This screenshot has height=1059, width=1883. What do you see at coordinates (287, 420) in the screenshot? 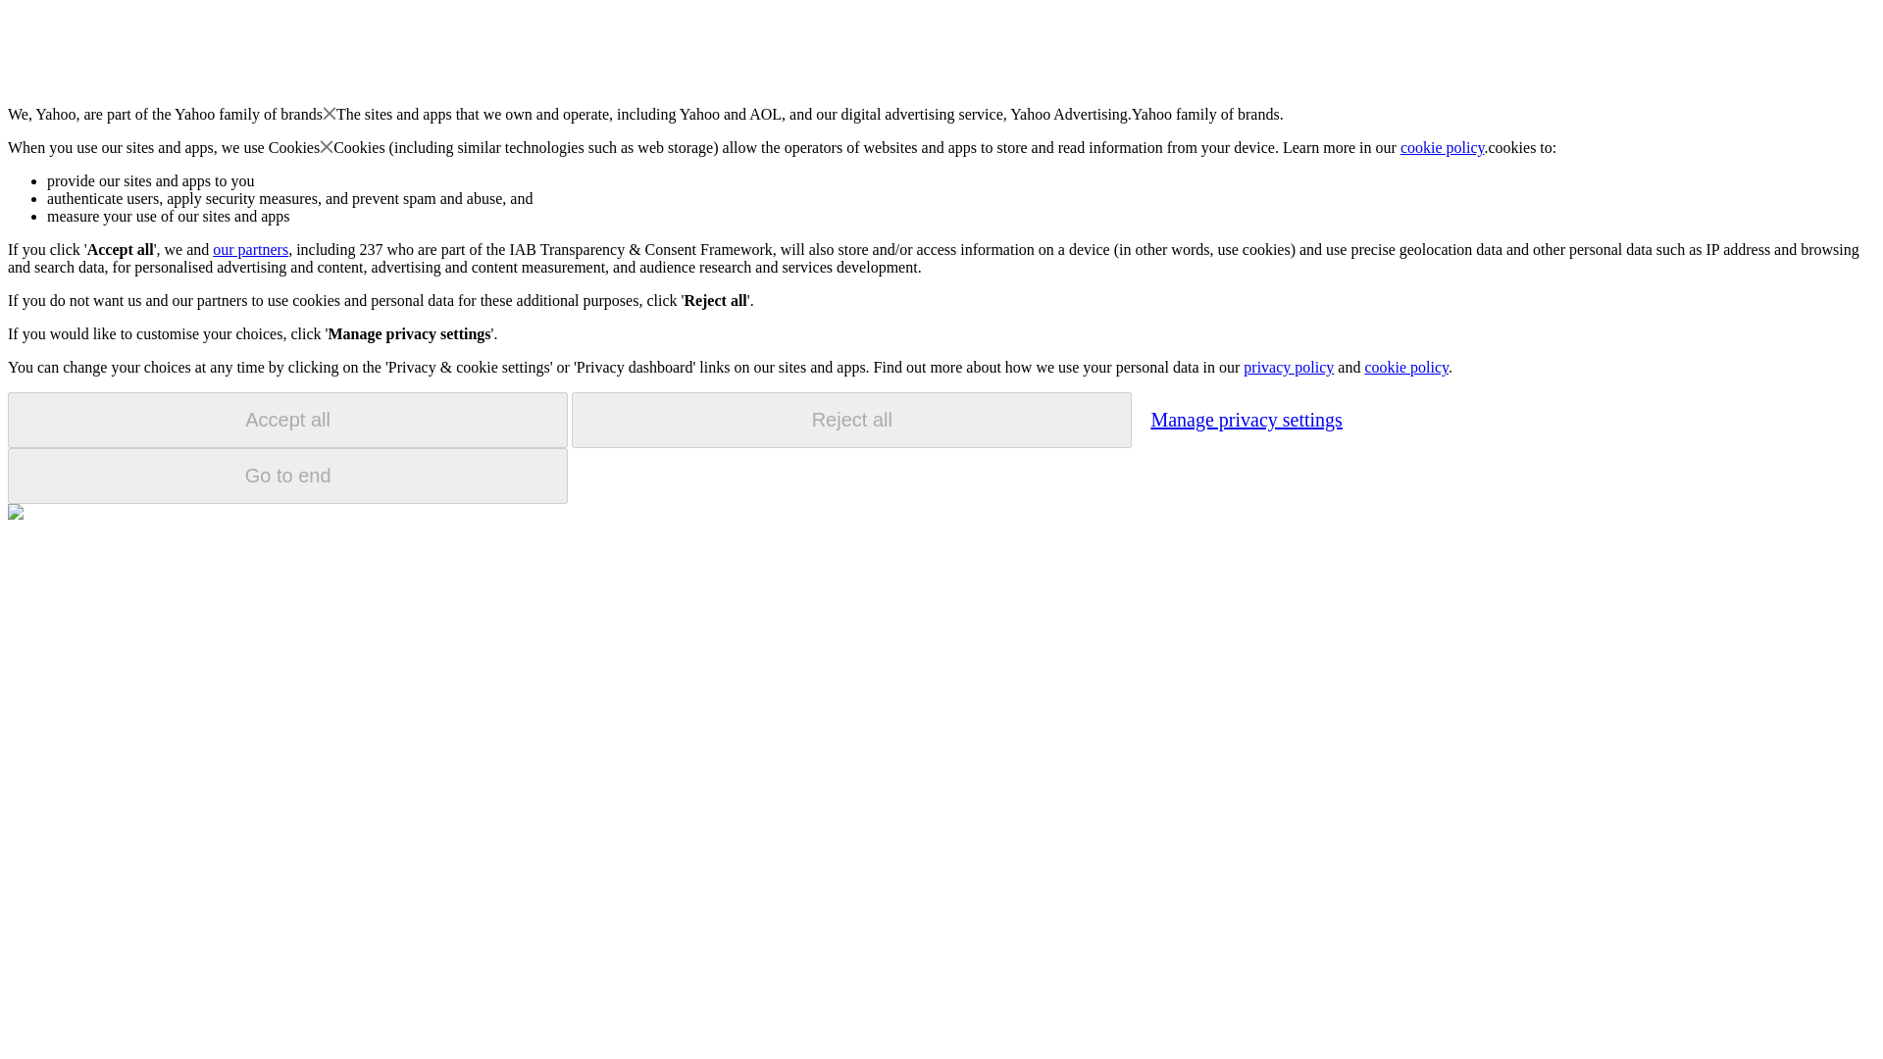
I see `Accept all` at bounding box center [287, 420].